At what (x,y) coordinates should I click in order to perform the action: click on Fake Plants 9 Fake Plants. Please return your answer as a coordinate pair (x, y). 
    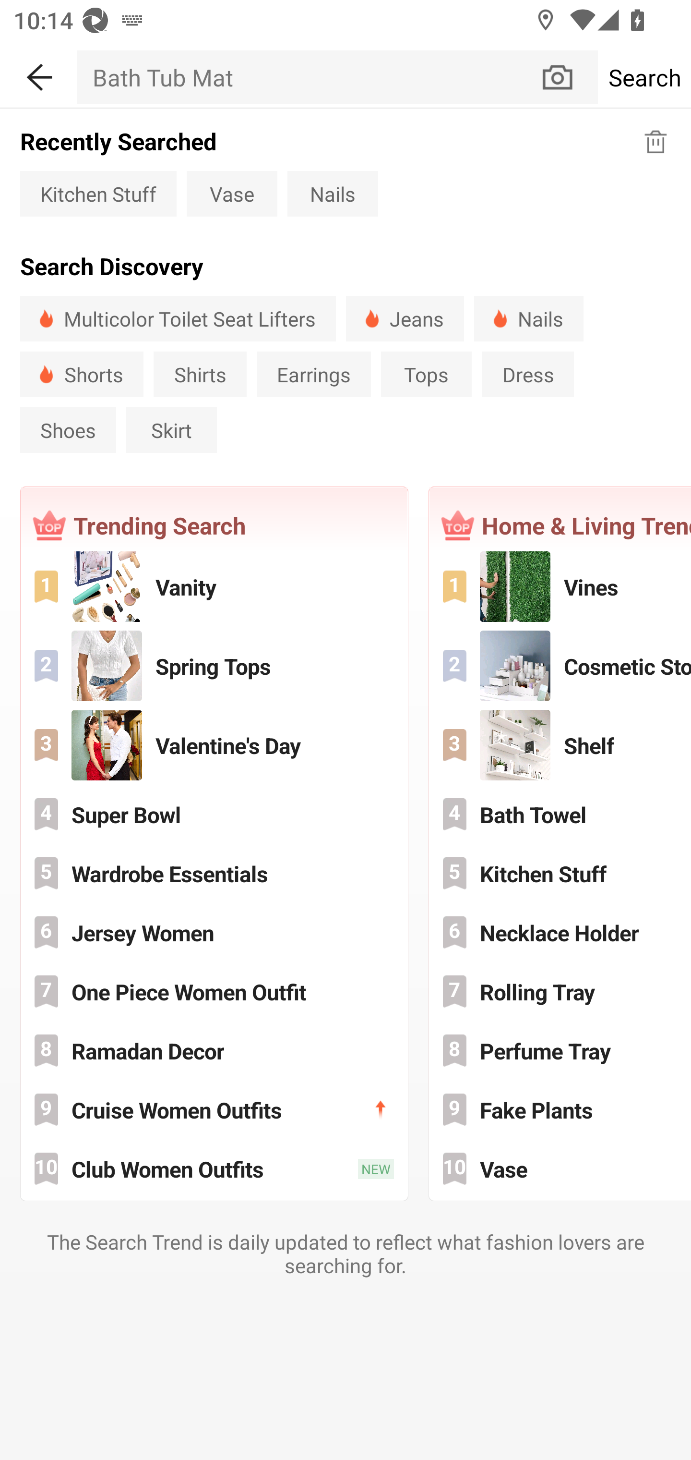
    Looking at the image, I should click on (560, 1109).